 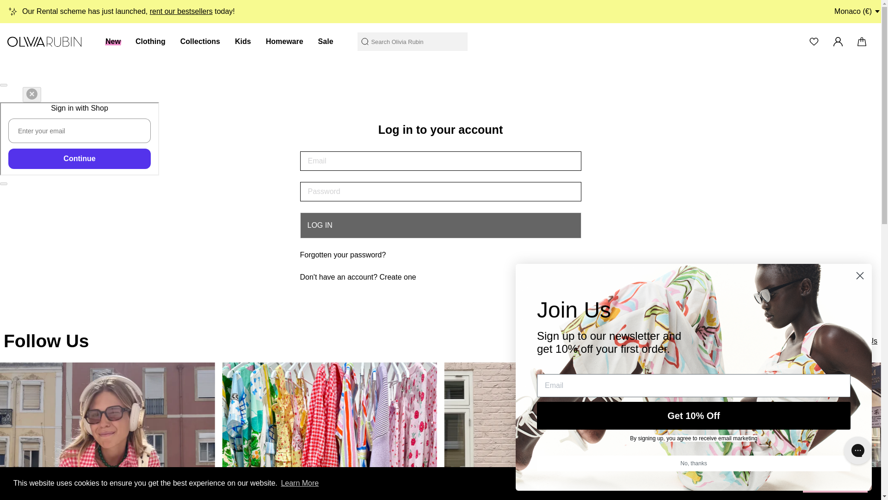 What do you see at coordinates (860, 275) in the screenshot?
I see `Close dialog 2` at bounding box center [860, 275].